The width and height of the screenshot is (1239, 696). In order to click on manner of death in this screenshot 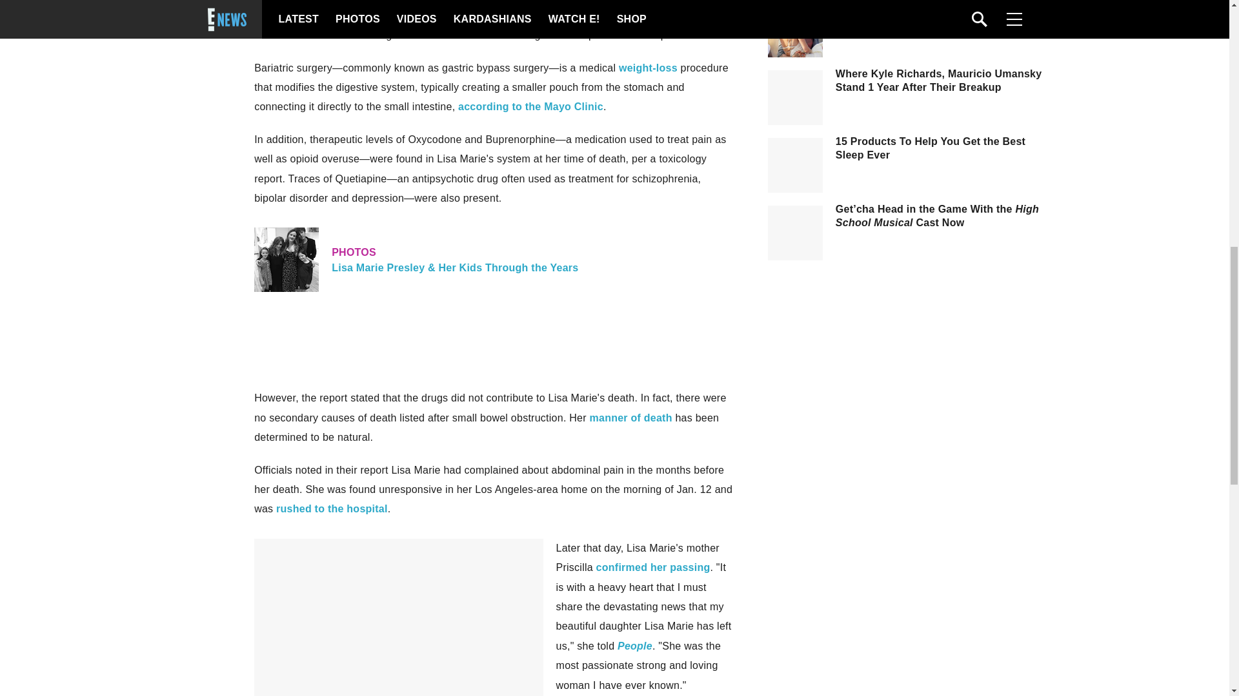, I will do `click(631, 418)`.